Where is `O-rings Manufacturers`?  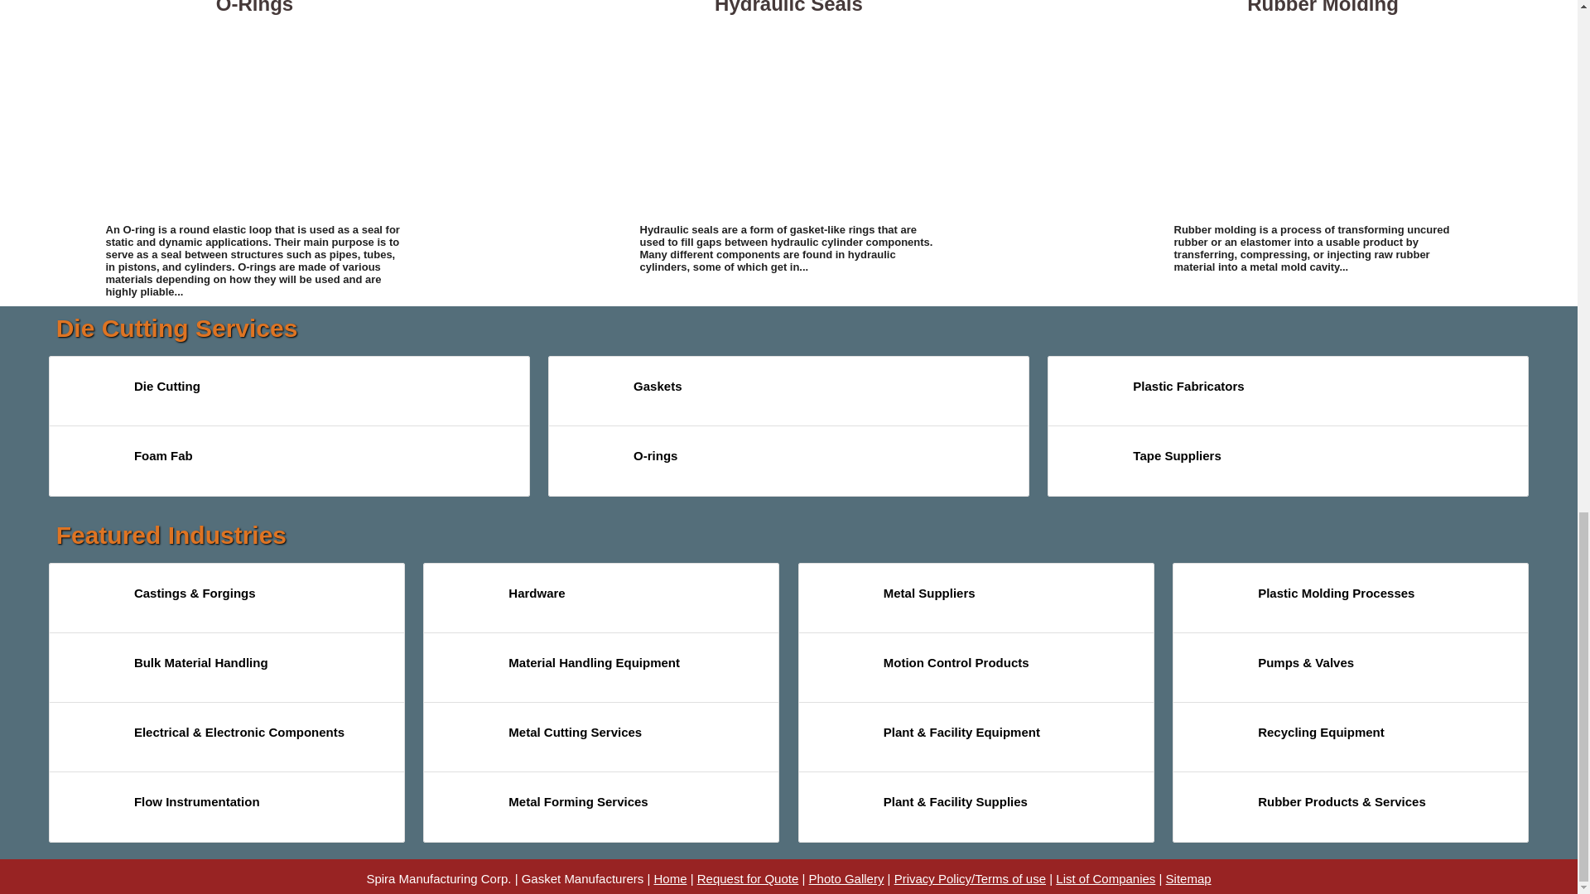 O-rings Manufacturers is located at coordinates (591, 464).